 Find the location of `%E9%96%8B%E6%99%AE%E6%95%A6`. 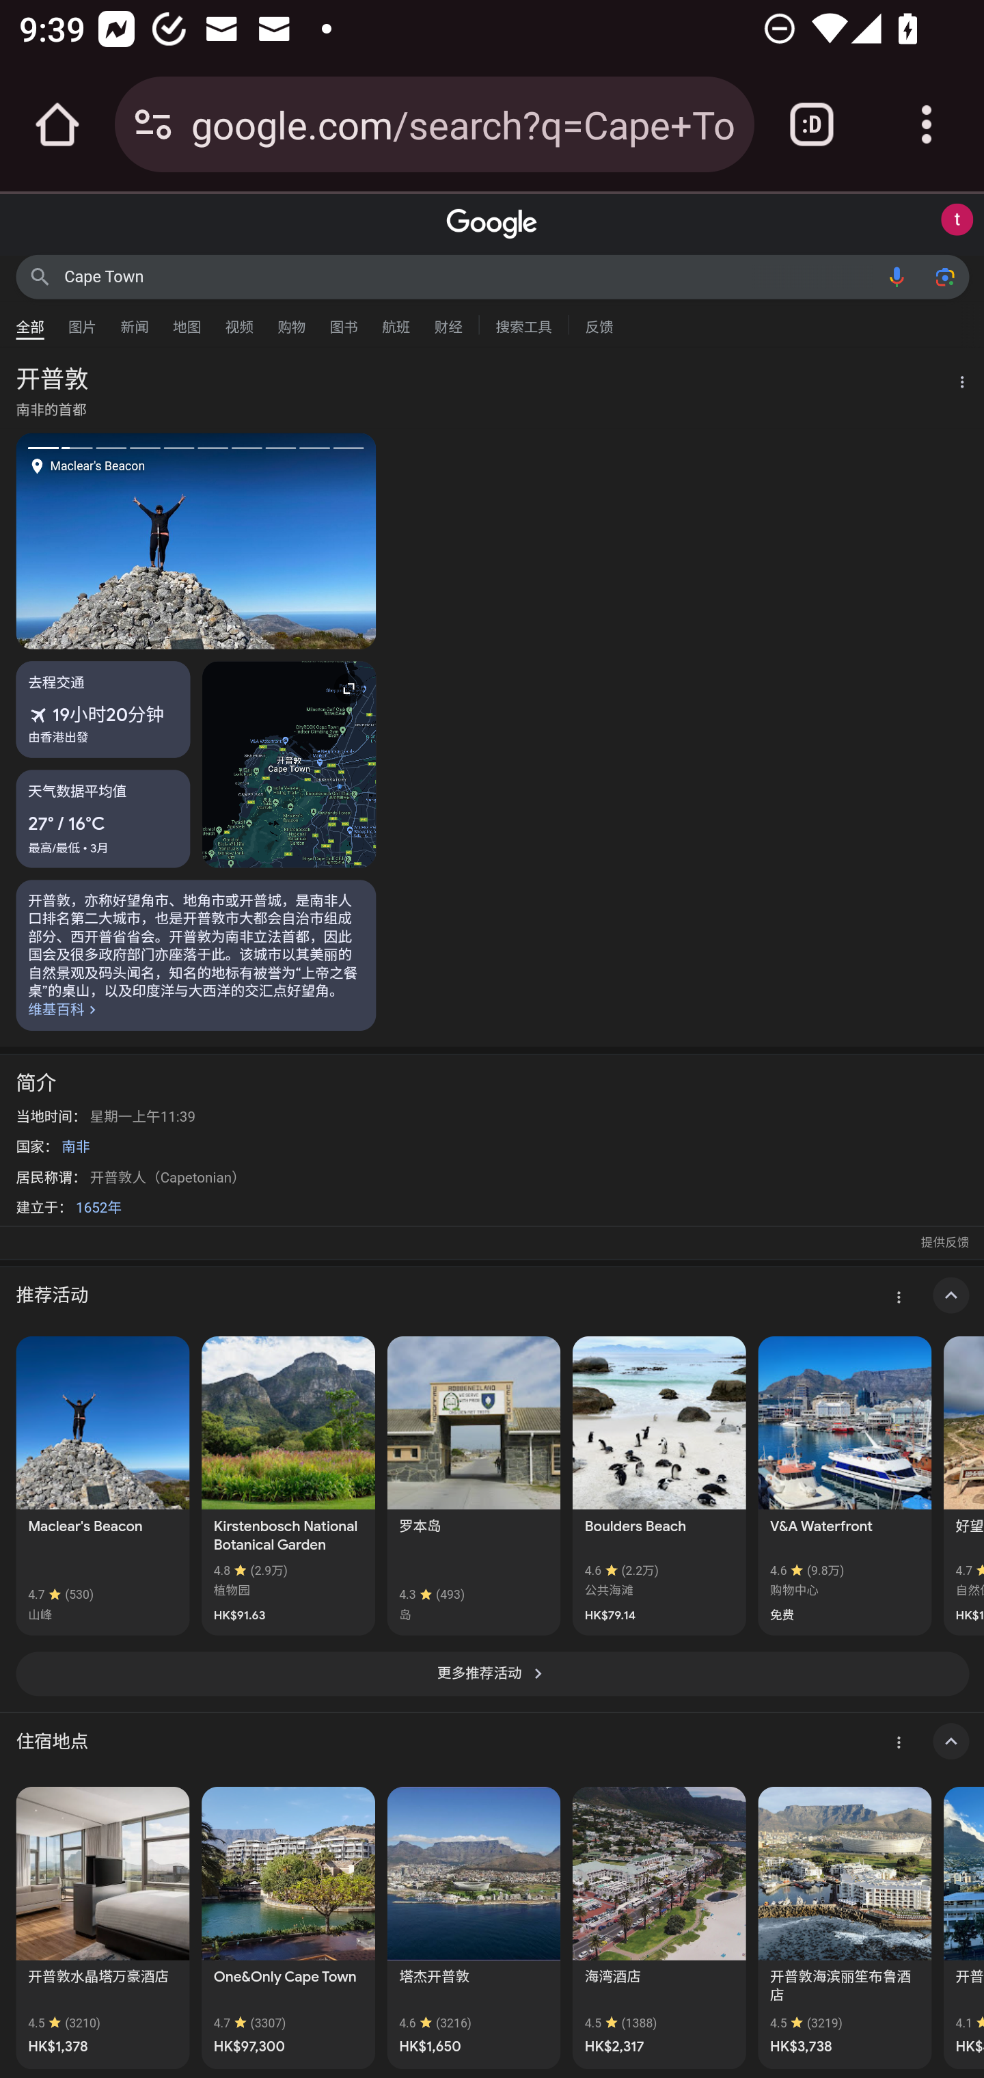

%E9%96%8B%E6%99%AE%E6%95%A6 is located at coordinates (196, 954).